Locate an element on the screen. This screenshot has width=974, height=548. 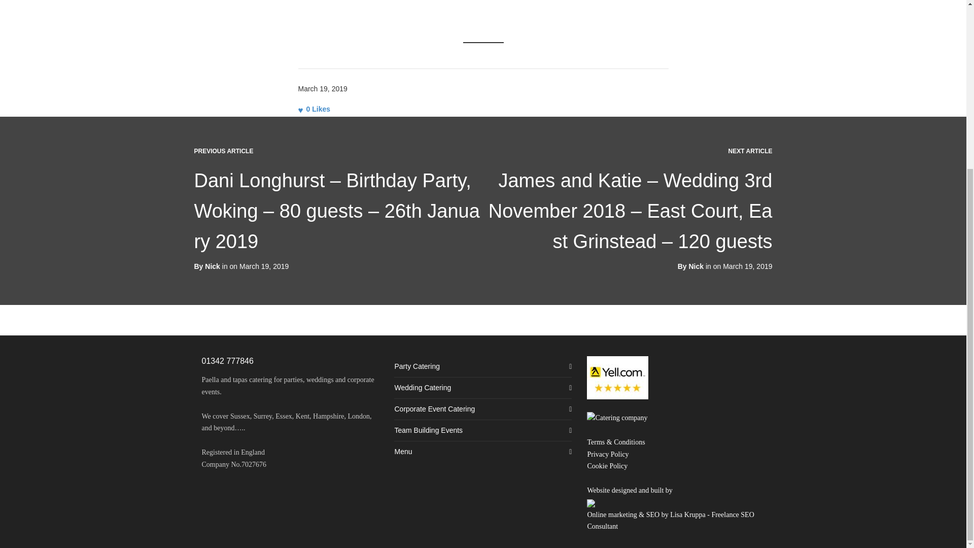
Team Building Events is located at coordinates (483, 430).